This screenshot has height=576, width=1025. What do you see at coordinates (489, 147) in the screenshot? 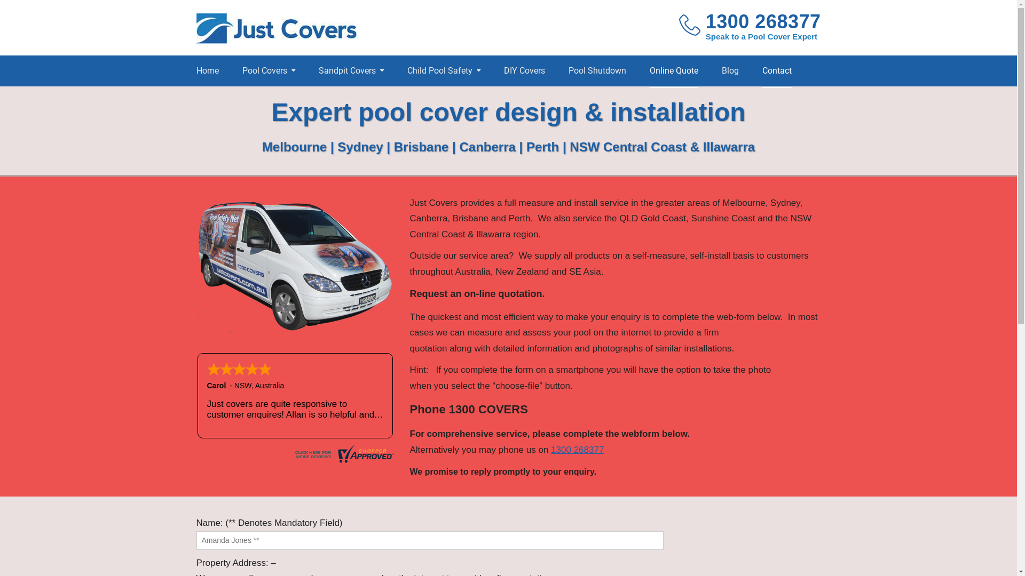
I see `Canberra` at bounding box center [489, 147].